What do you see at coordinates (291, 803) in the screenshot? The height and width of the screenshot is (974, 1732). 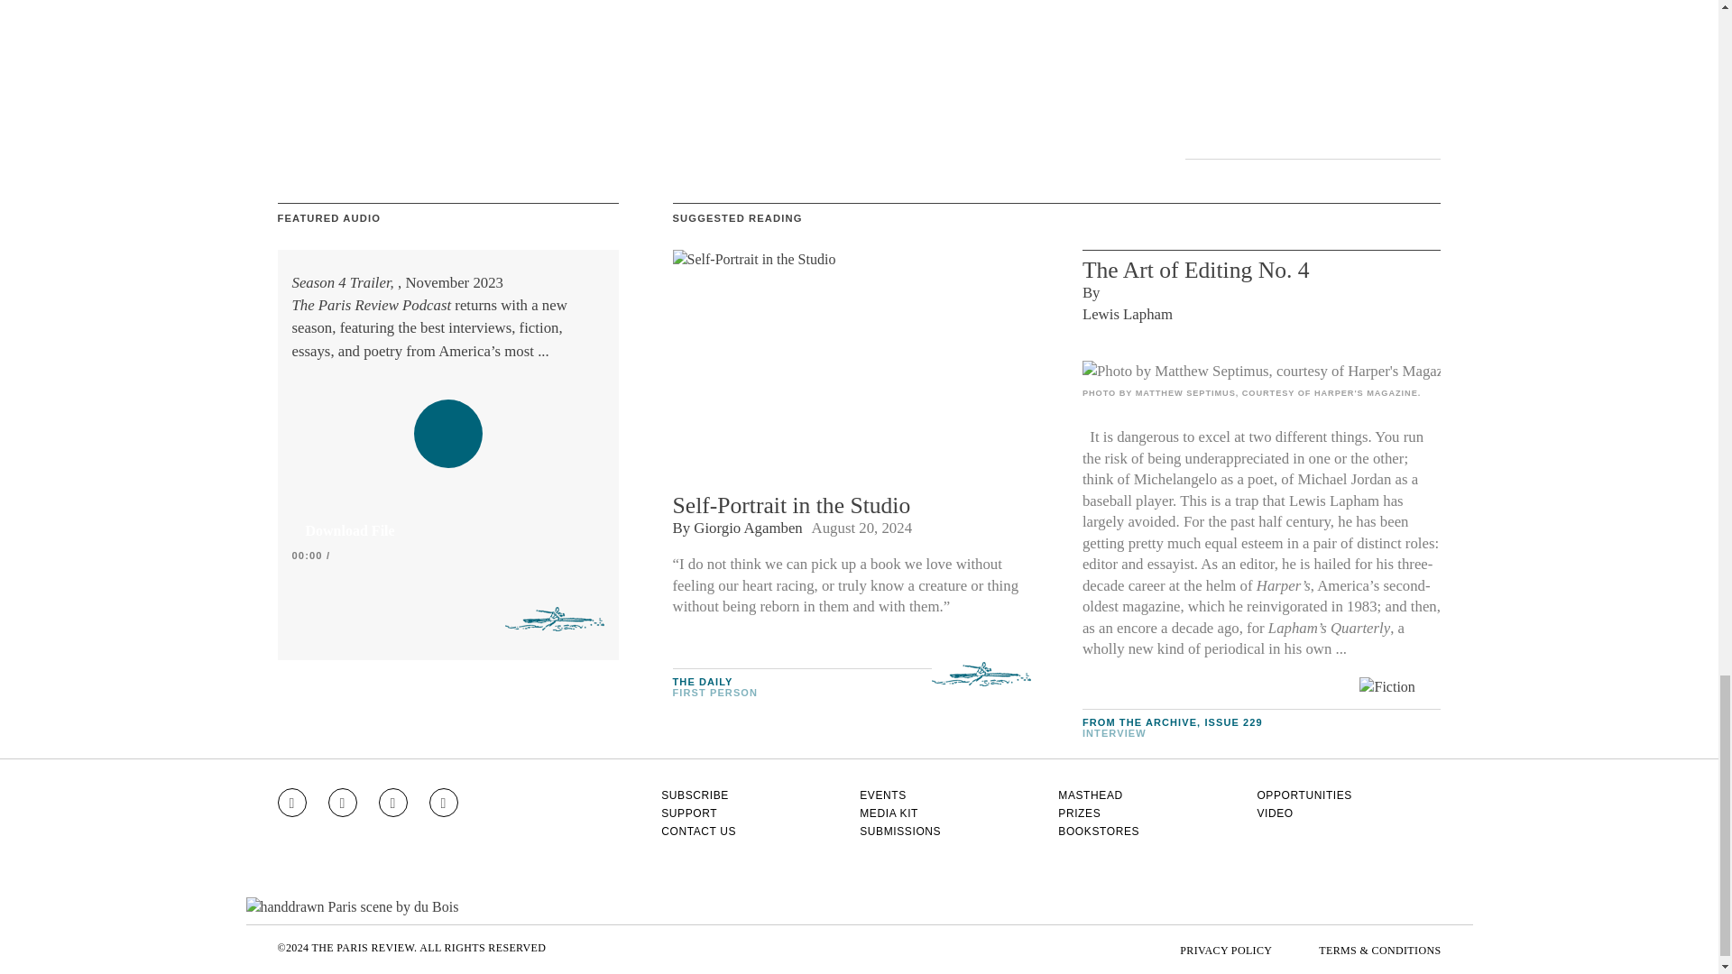 I see `Go to Instagram feed` at bounding box center [291, 803].